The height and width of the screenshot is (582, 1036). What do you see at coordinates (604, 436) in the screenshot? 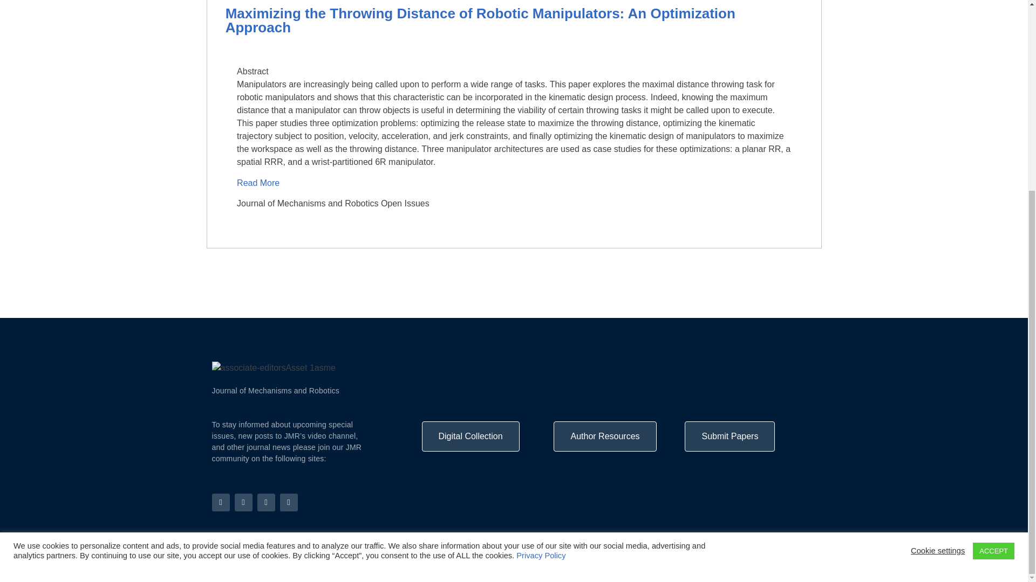
I see `Author Resources` at bounding box center [604, 436].